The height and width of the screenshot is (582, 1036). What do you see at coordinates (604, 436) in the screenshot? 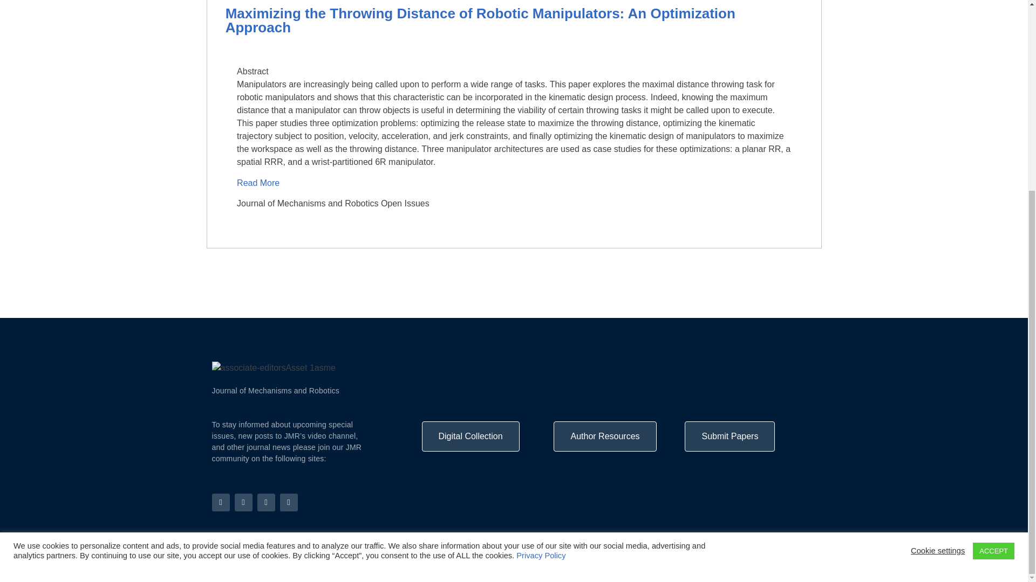
I see `Author Resources` at bounding box center [604, 436].